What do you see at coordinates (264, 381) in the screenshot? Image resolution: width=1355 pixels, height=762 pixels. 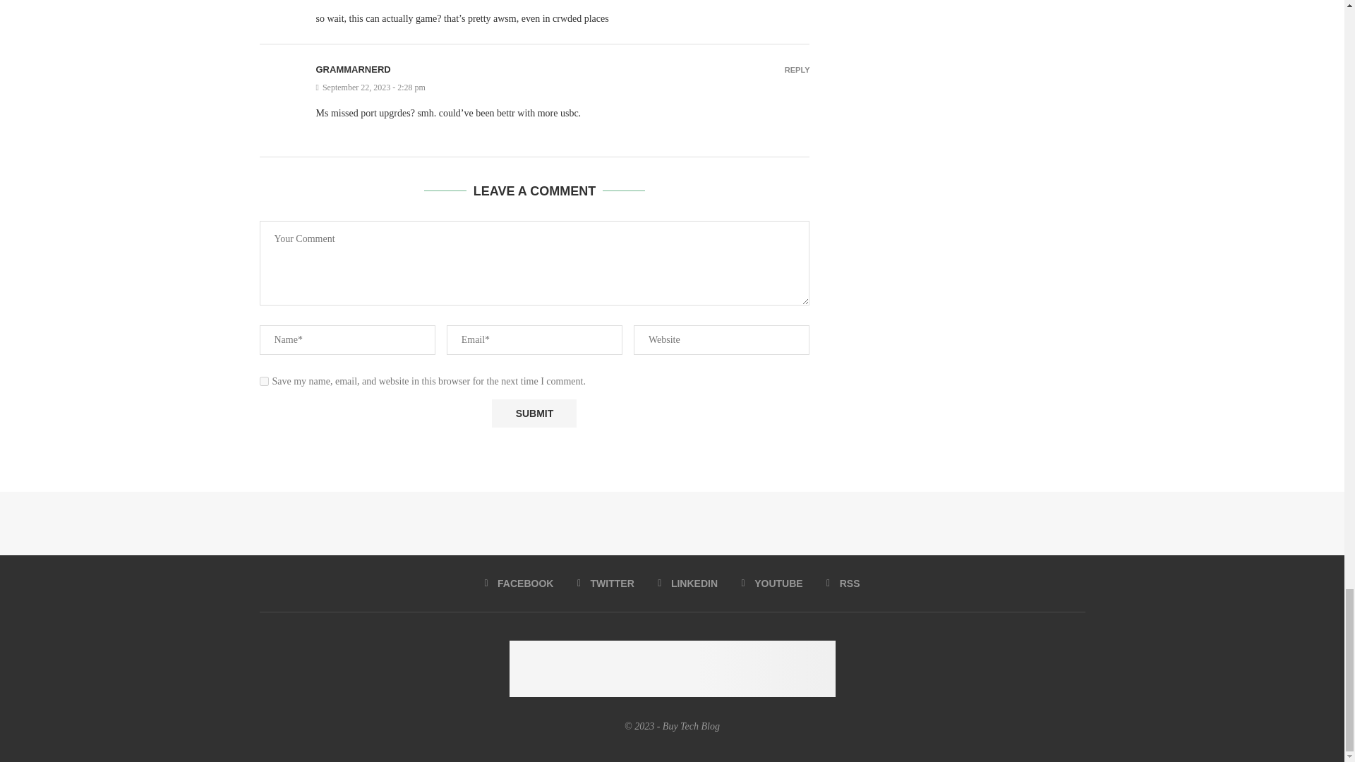 I see `yes` at bounding box center [264, 381].